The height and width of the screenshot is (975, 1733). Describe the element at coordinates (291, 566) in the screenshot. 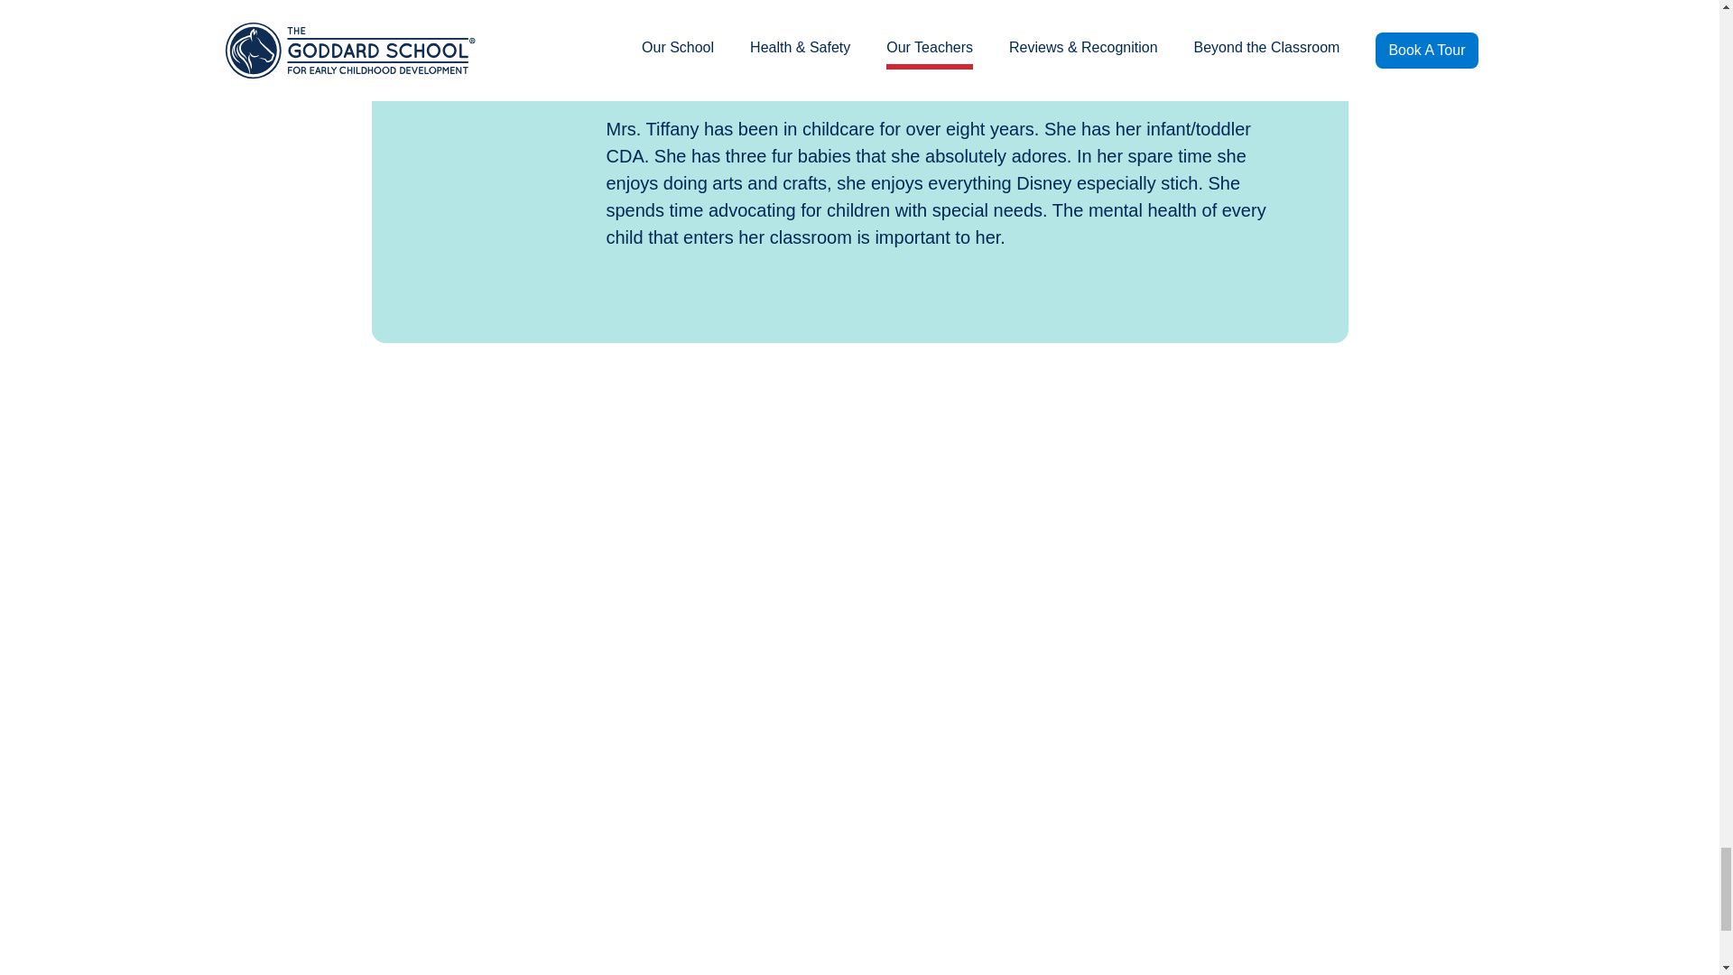

I see `Texas` at that location.